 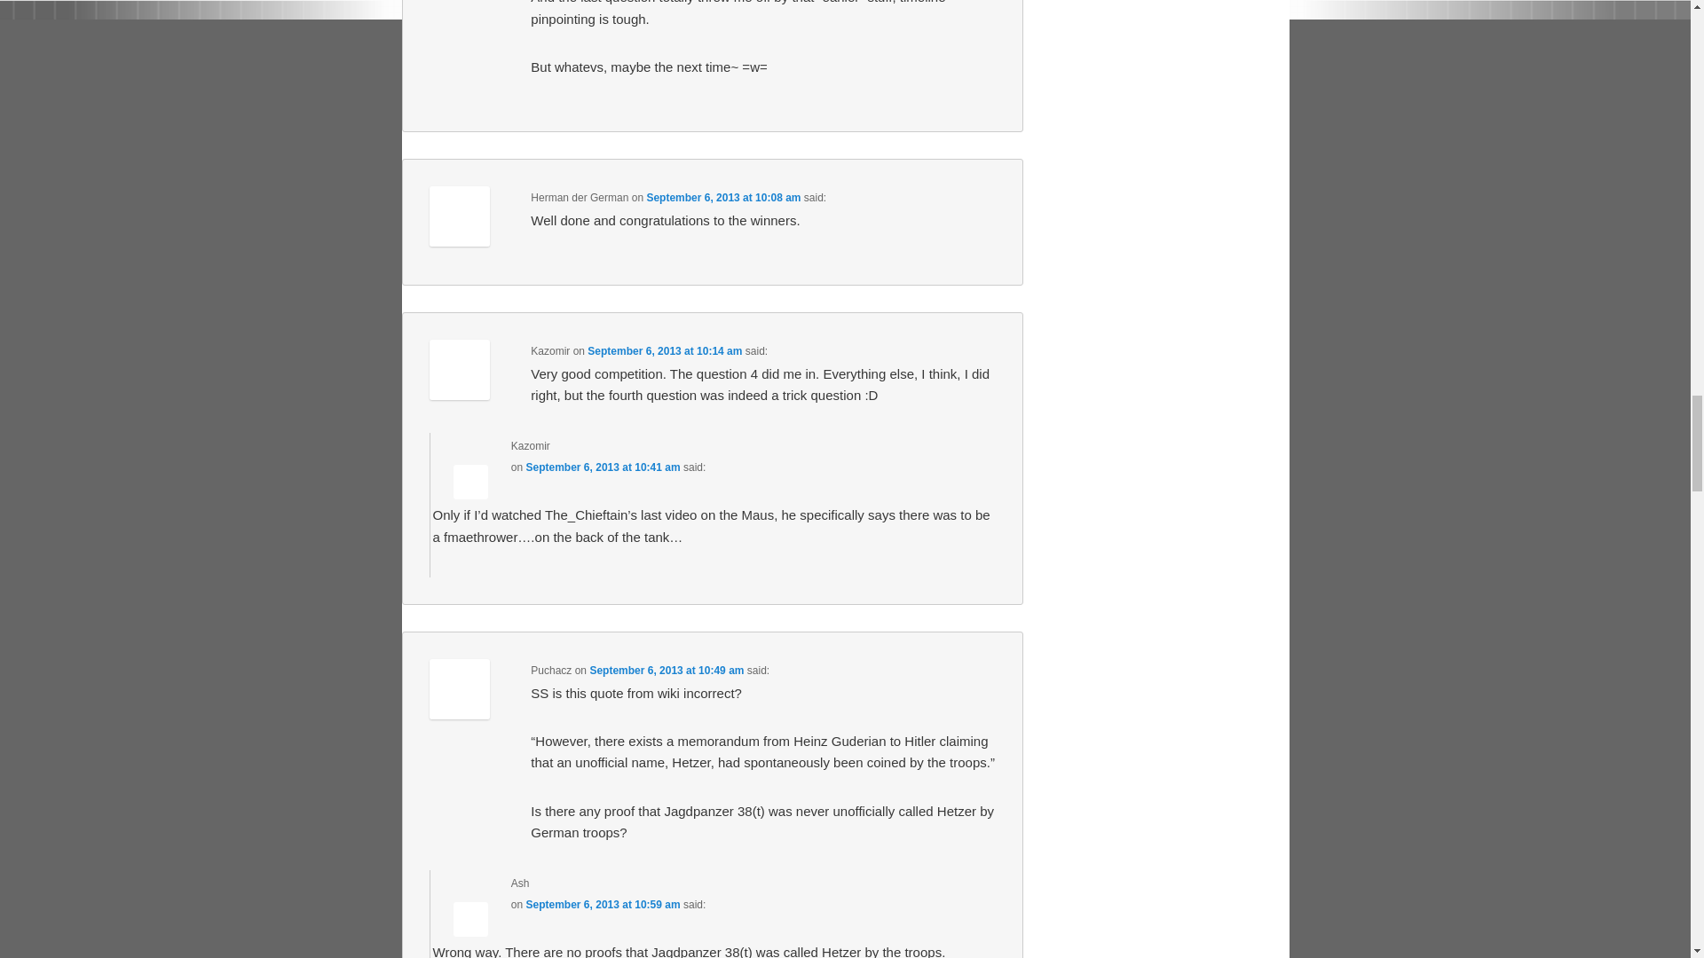 What do you see at coordinates (603, 467) in the screenshot?
I see `September 6, 2013 at 10:41 am` at bounding box center [603, 467].